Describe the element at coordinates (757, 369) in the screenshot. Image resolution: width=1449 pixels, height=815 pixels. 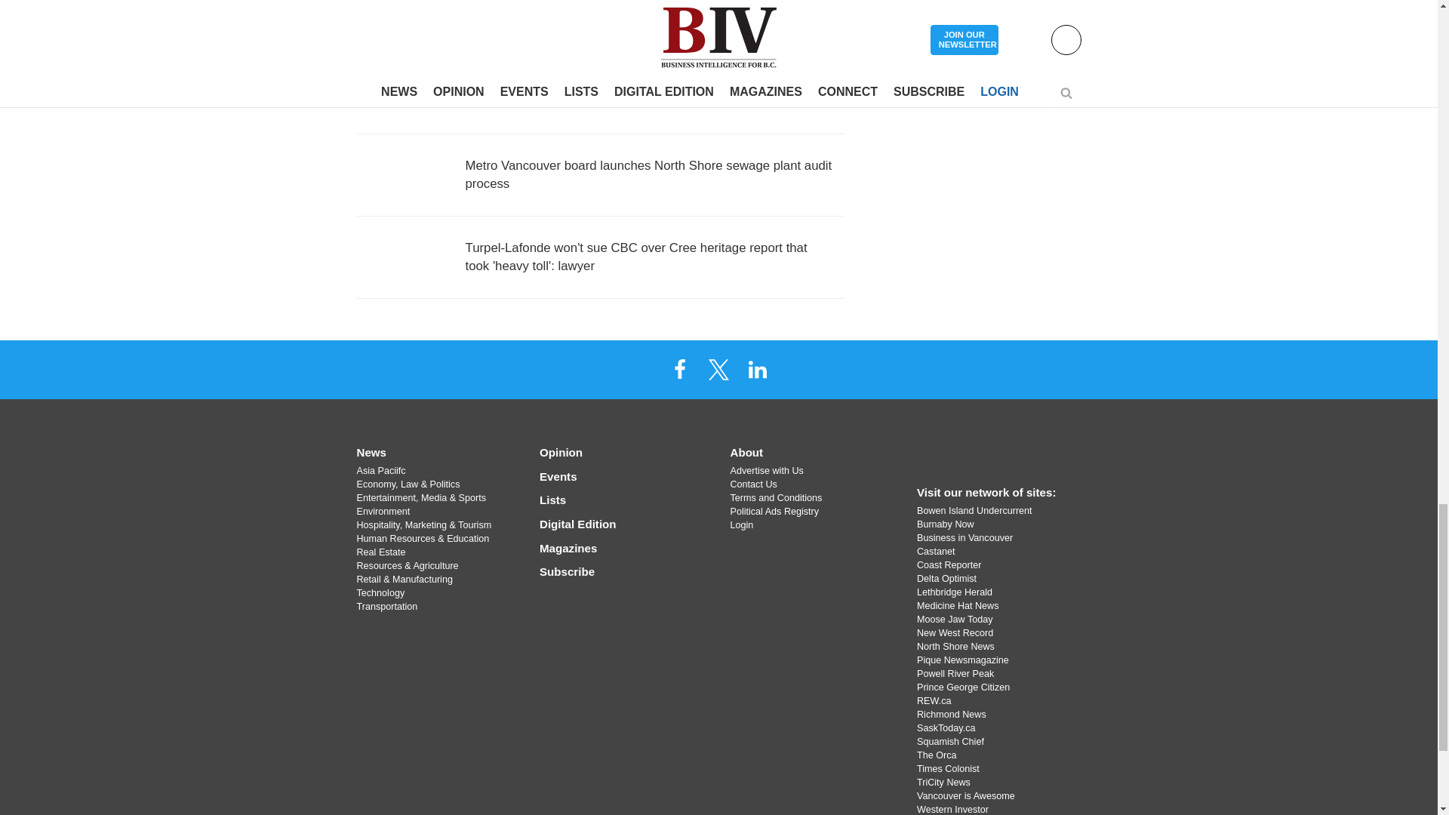
I see `LinkedIn` at that location.